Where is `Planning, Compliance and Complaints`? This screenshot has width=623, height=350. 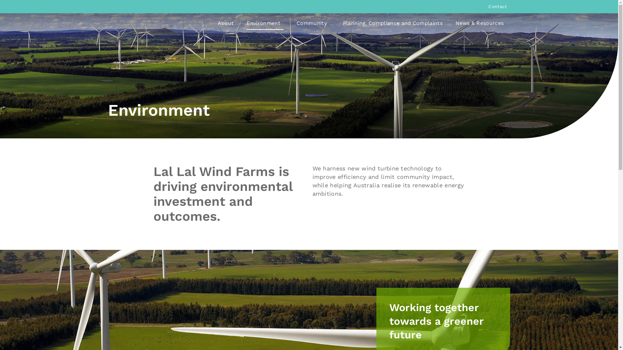
Planning, Compliance and Complaints is located at coordinates (393, 23).